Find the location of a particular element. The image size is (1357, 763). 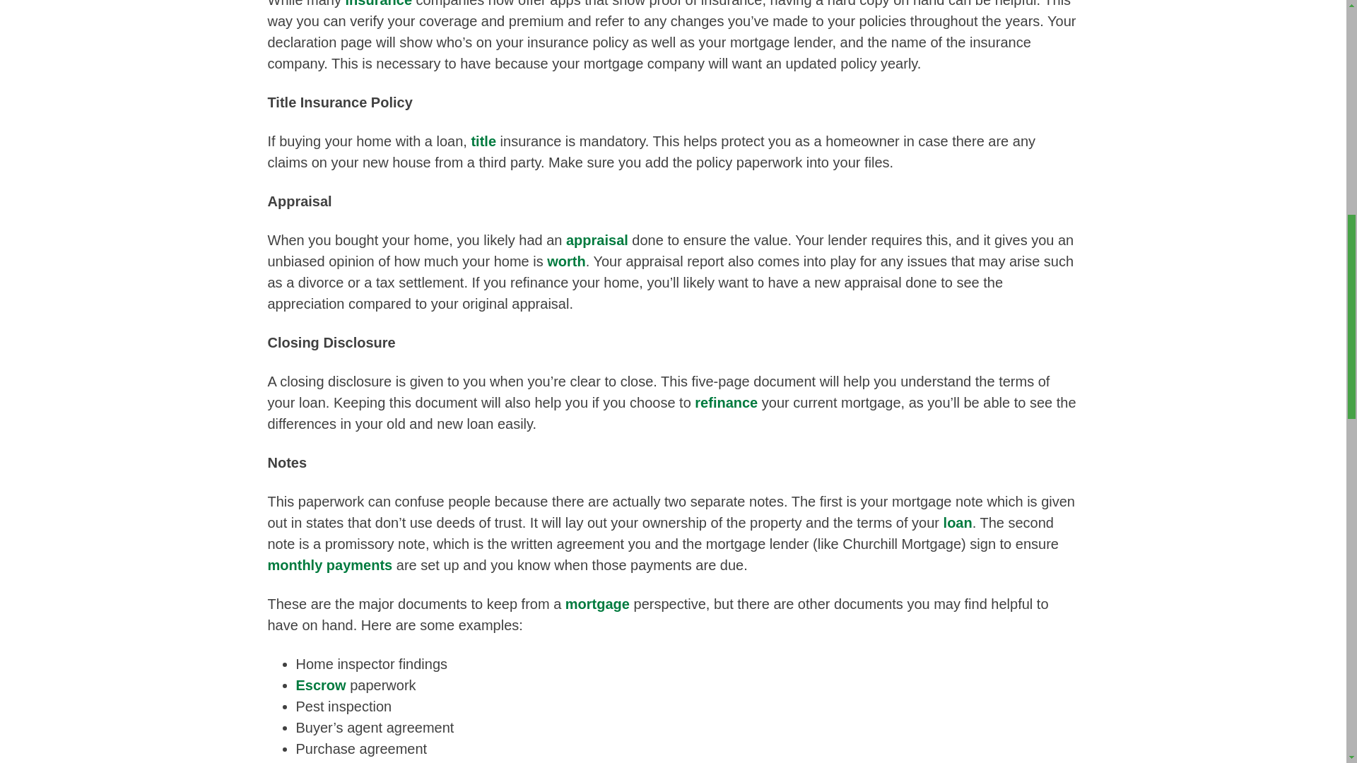

appraisal is located at coordinates (597, 240).